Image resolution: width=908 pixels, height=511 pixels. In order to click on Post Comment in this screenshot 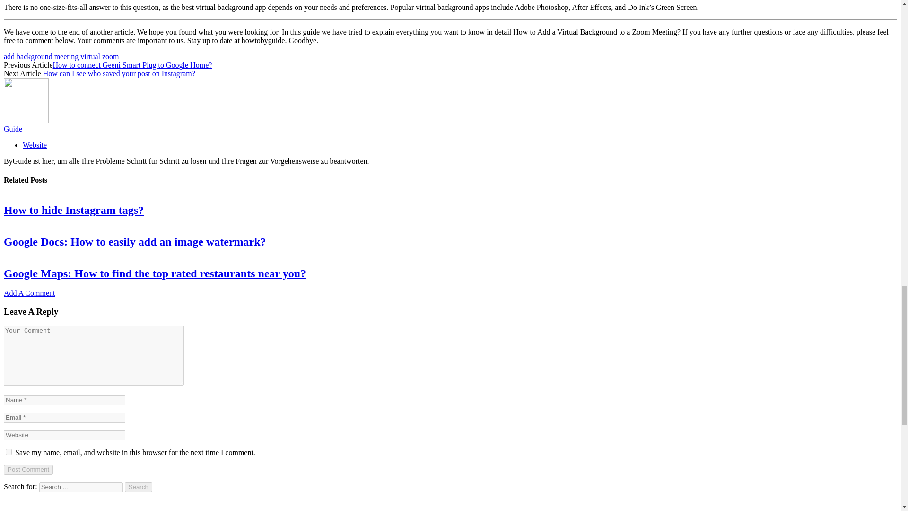, I will do `click(28, 469)`.